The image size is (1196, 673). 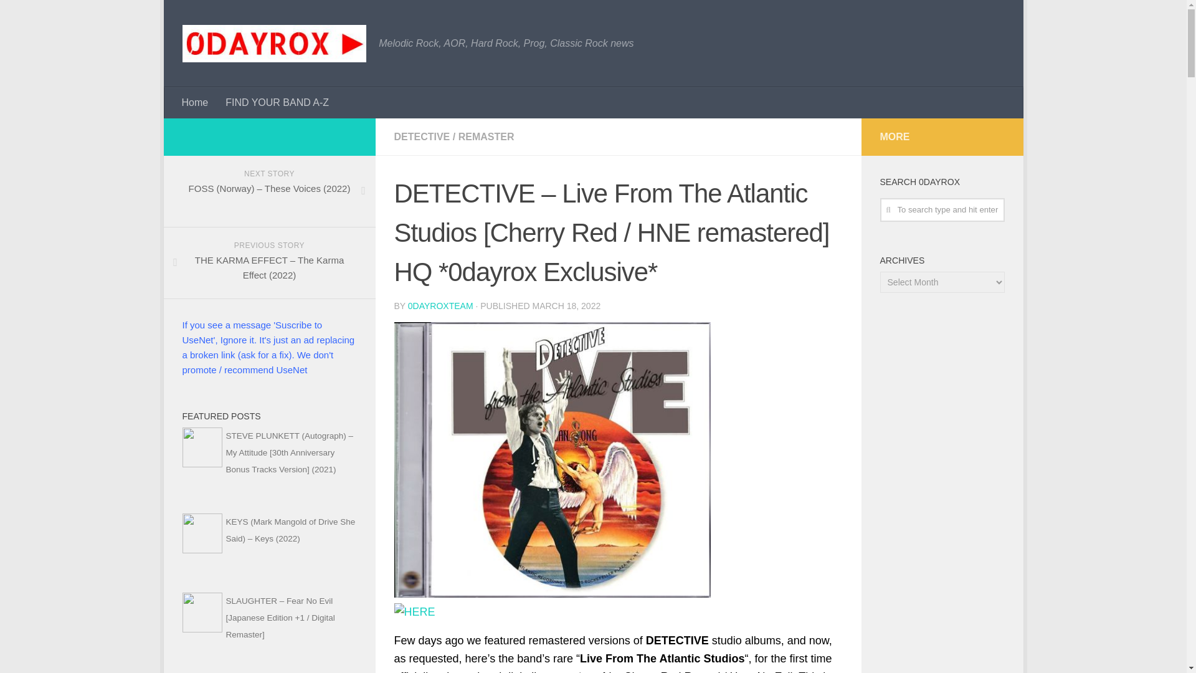 I want to click on 0DAYROXTEAM, so click(x=440, y=305).